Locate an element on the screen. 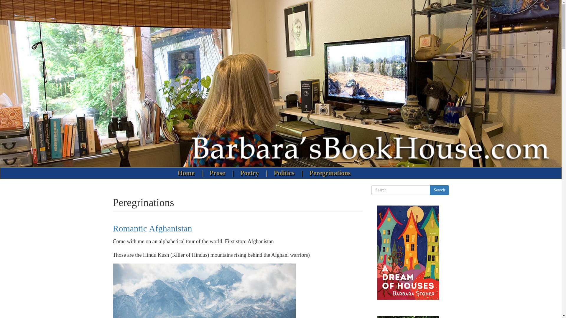 The height and width of the screenshot is (318, 566). Romantic Afghanistan is located at coordinates (152, 228).